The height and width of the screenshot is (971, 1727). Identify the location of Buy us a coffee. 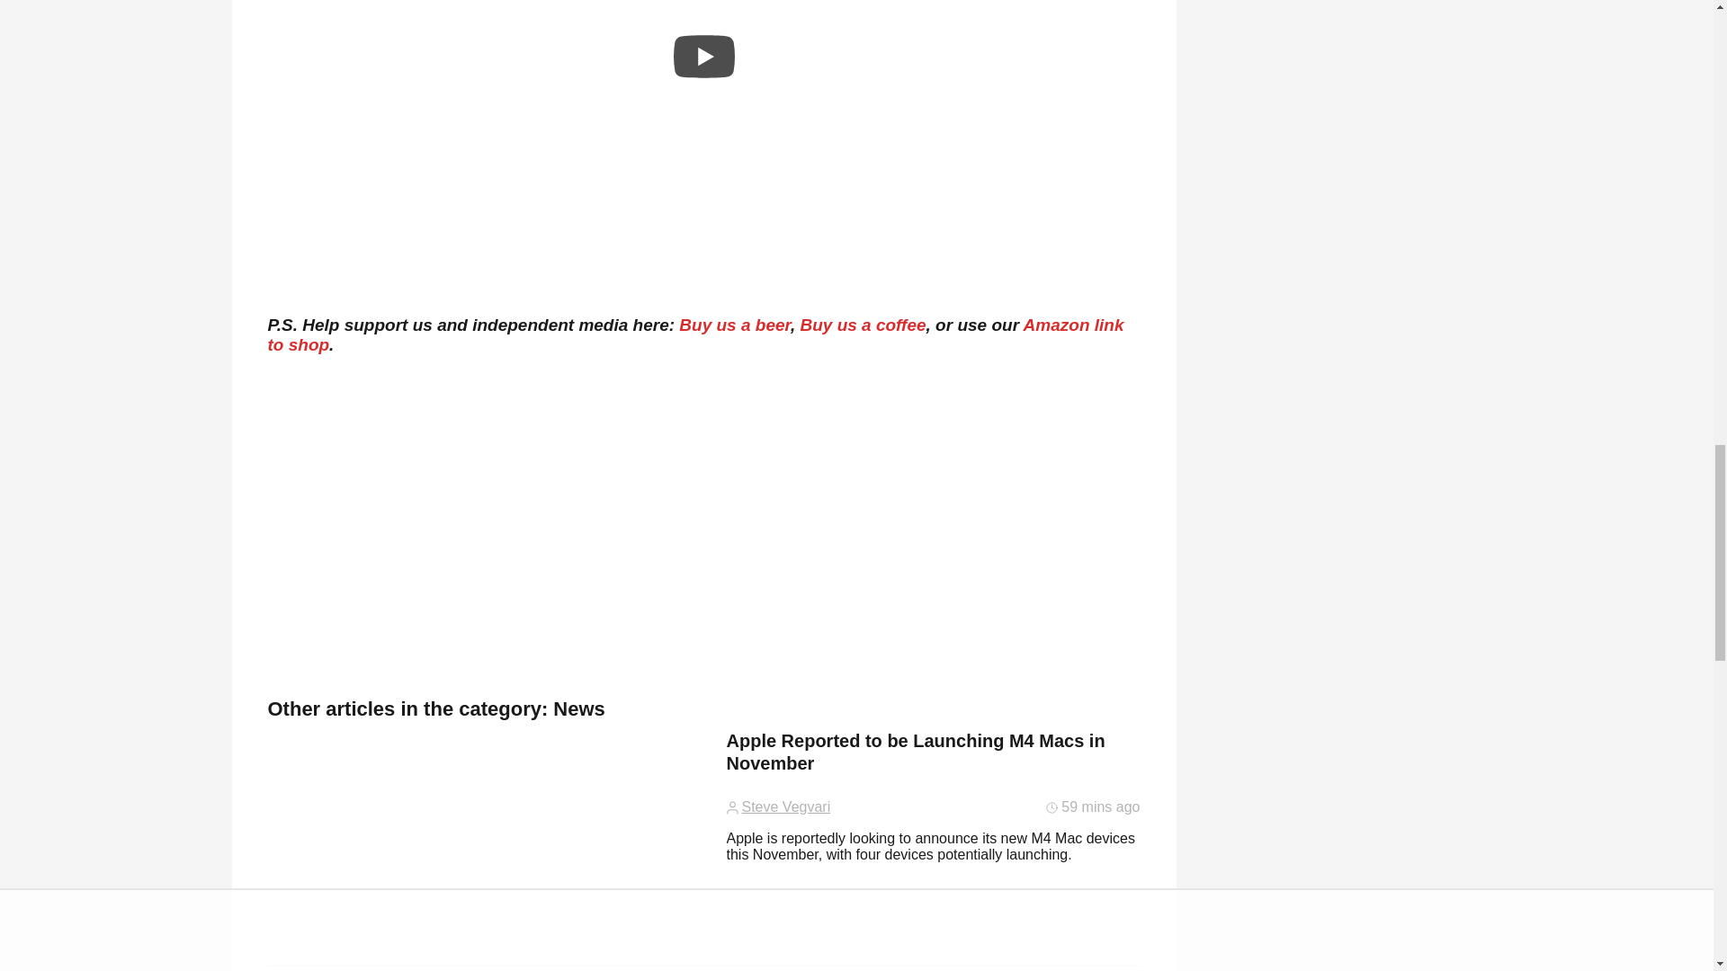
(862, 325).